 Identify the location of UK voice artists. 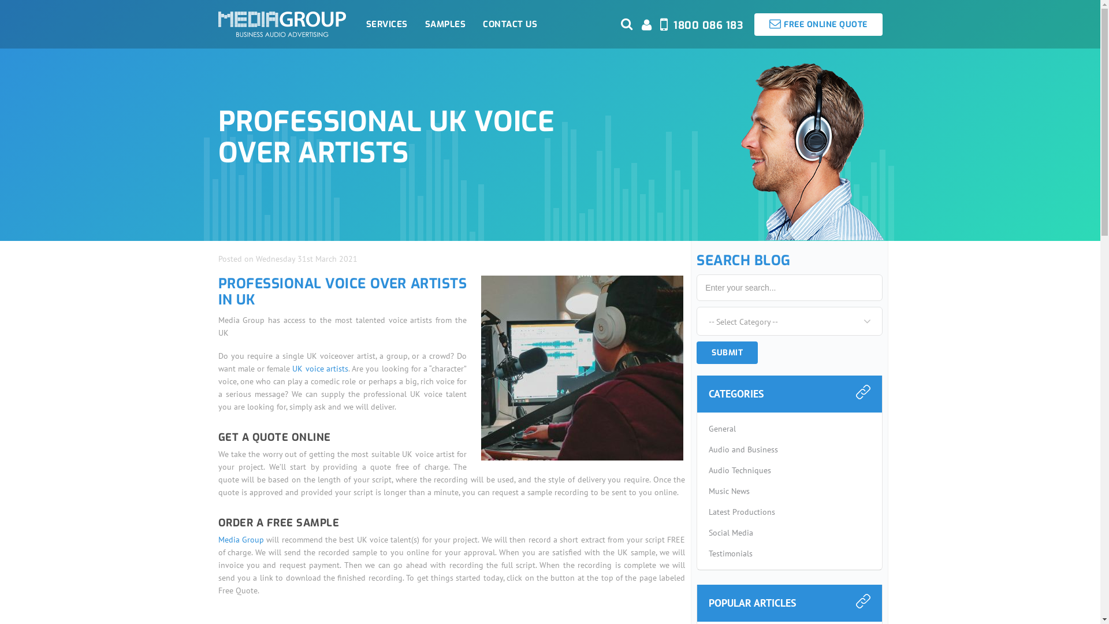
(320, 369).